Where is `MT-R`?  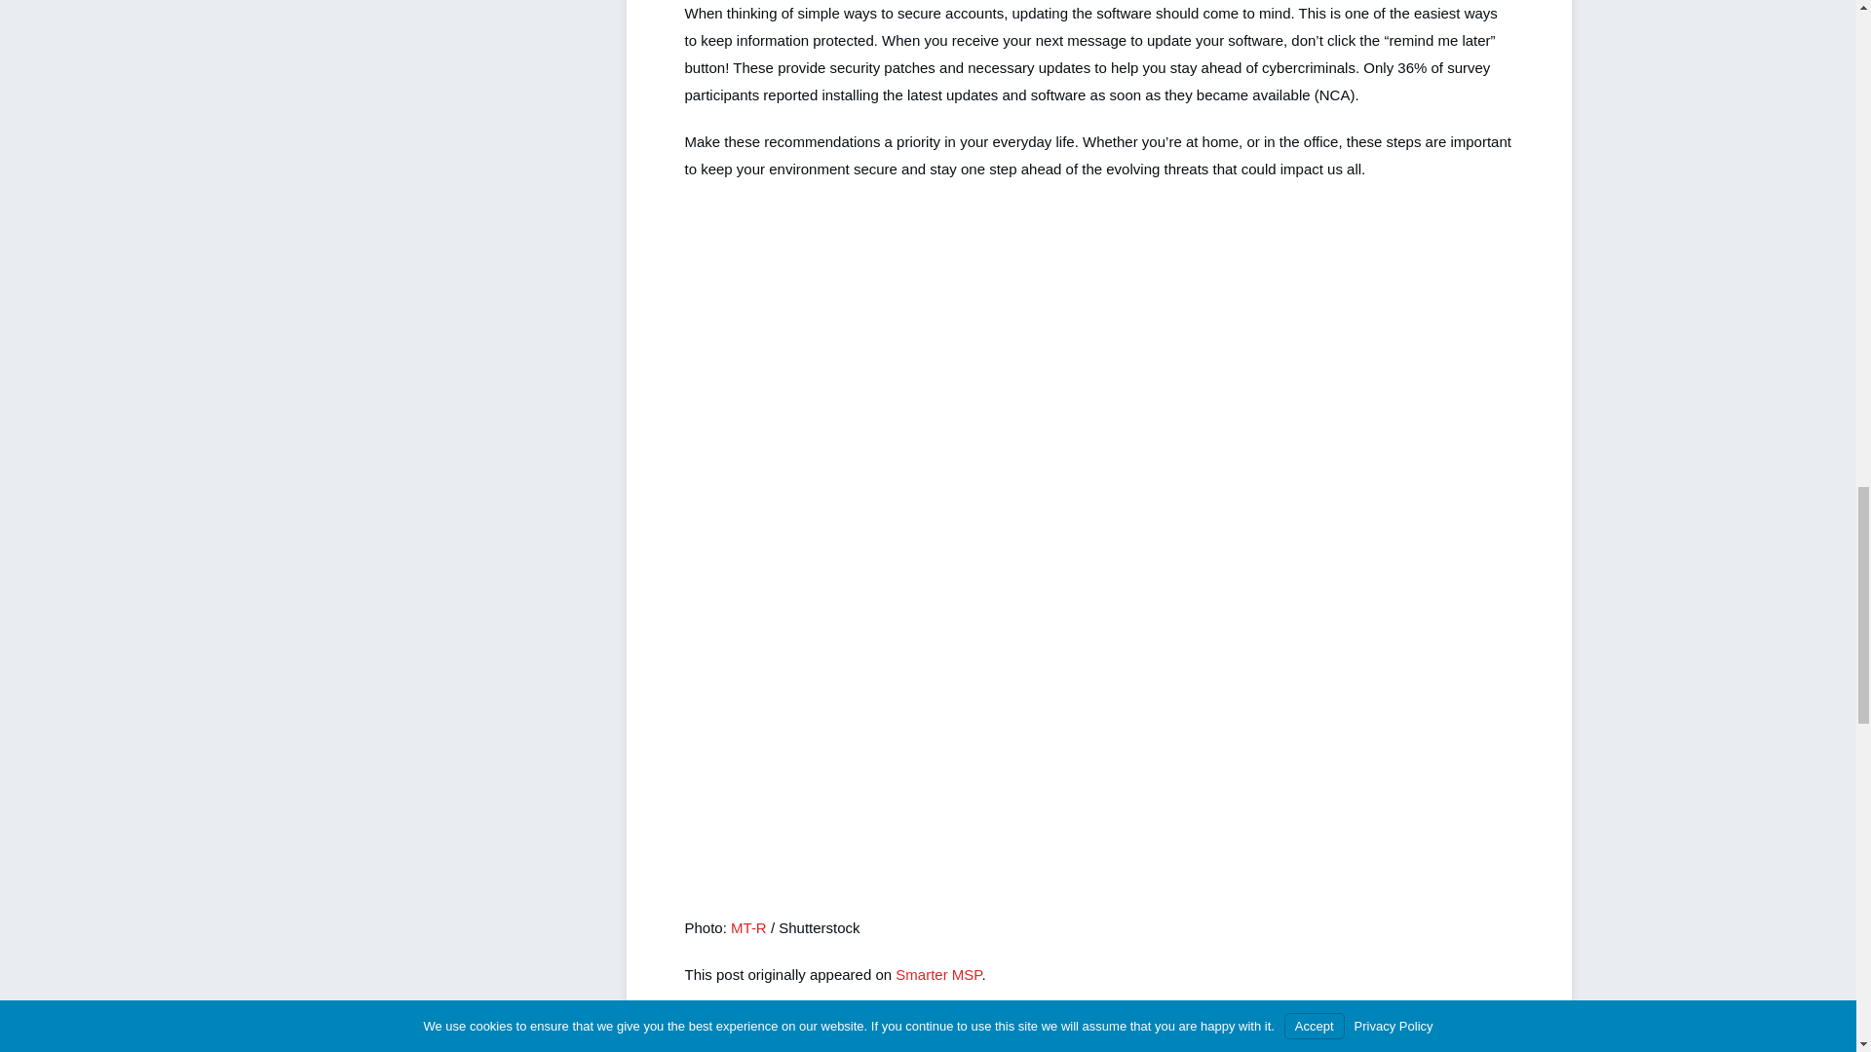 MT-R is located at coordinates (748, 927).